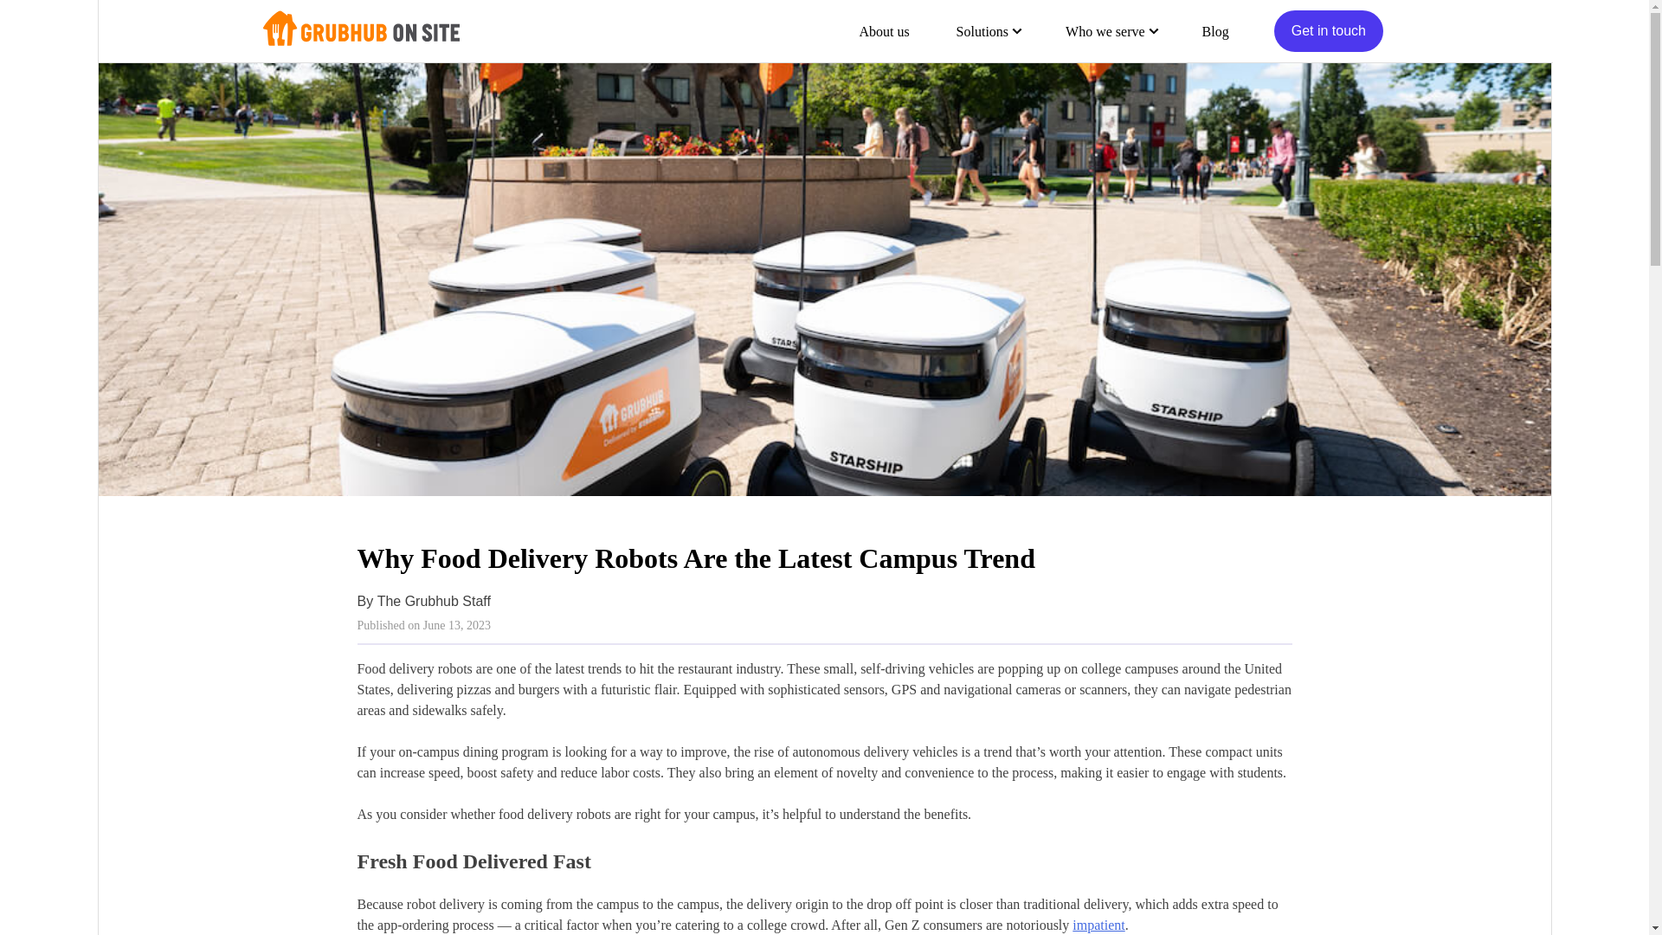  I want to click on Blog, so click(1215, 31).